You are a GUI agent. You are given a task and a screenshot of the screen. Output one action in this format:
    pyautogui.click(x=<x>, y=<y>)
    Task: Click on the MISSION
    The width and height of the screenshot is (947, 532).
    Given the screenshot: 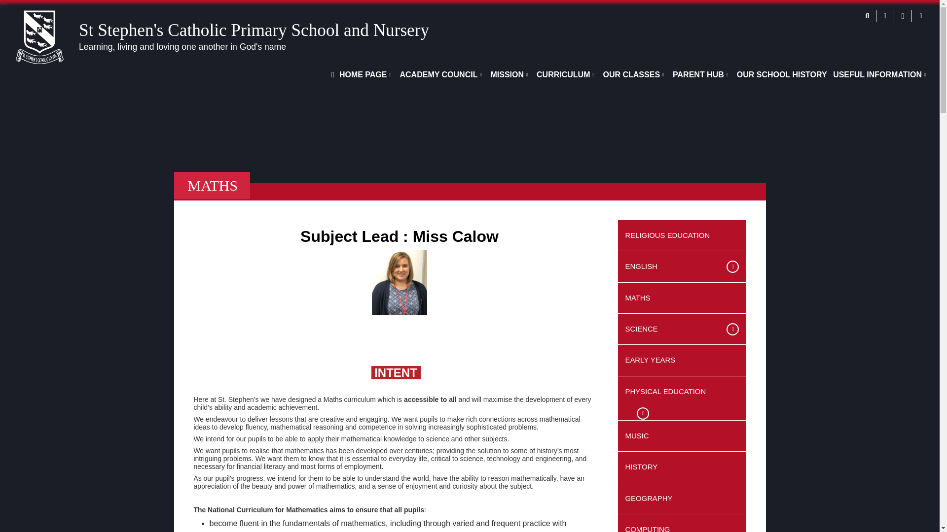 What is the action you would take?
    pyautogui.click(x=508, y=74)
    